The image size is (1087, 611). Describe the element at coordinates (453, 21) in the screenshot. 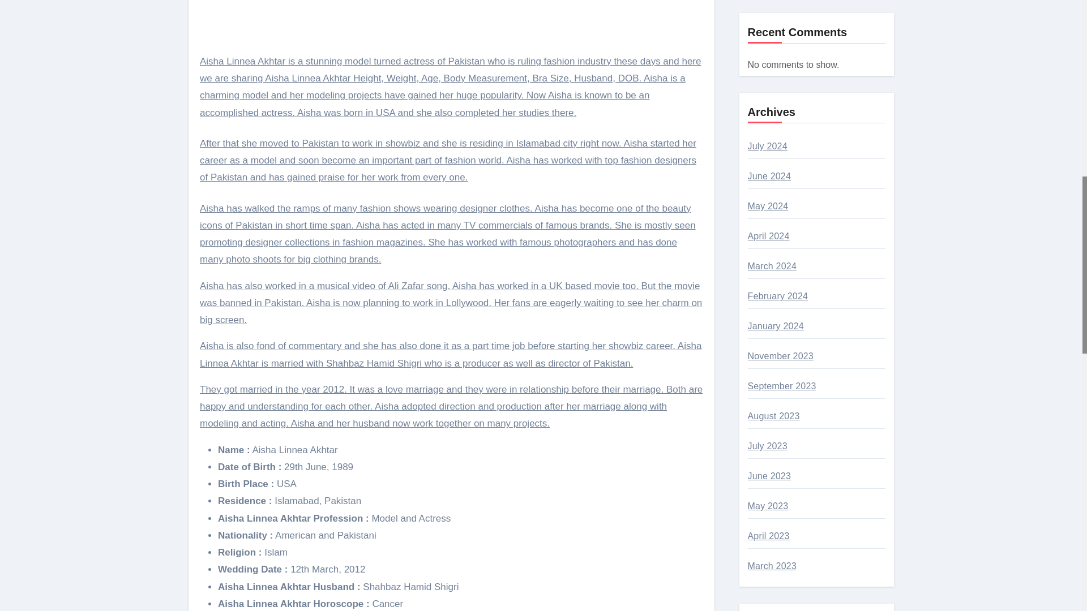

I see `Advertisement` at that location.